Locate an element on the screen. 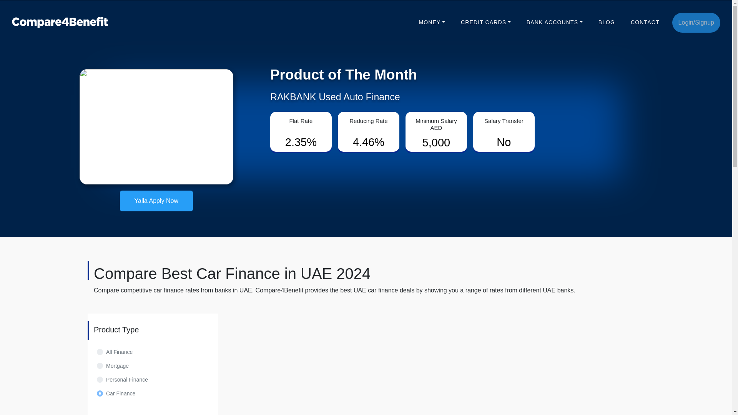 The height and width of the screenshot is (415, 738). BLOG is located at coordinates (607, 22).